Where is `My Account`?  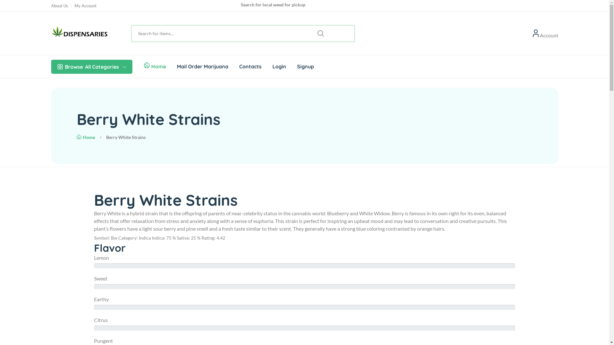
My Account is located at coordinates (85, 6).